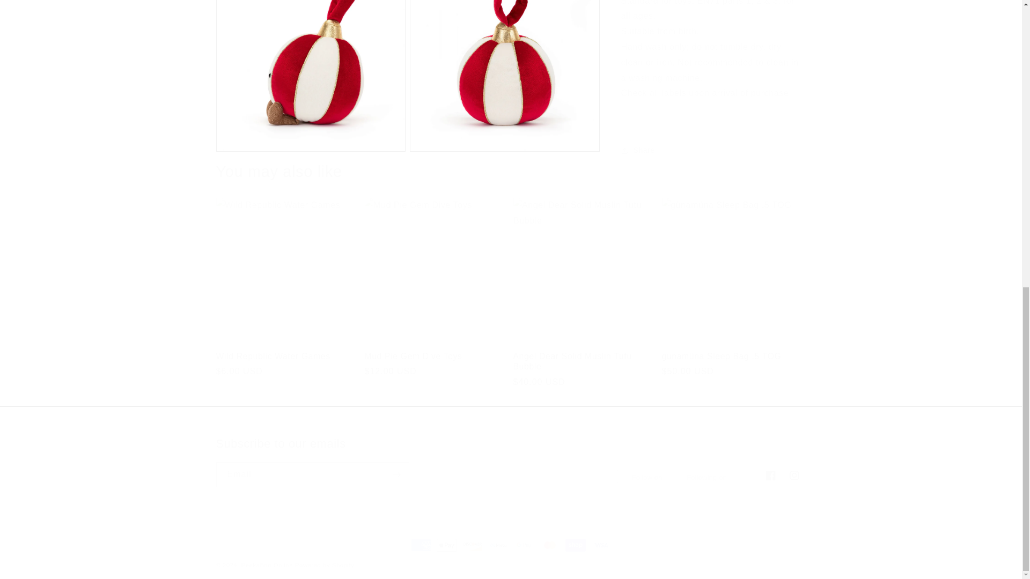 This screenshot has height=579, width=1030. What do you see at coordinates (504, 40) in the screenshot?
I see `Open media 3 in modal` at bounding box center [504, 40].